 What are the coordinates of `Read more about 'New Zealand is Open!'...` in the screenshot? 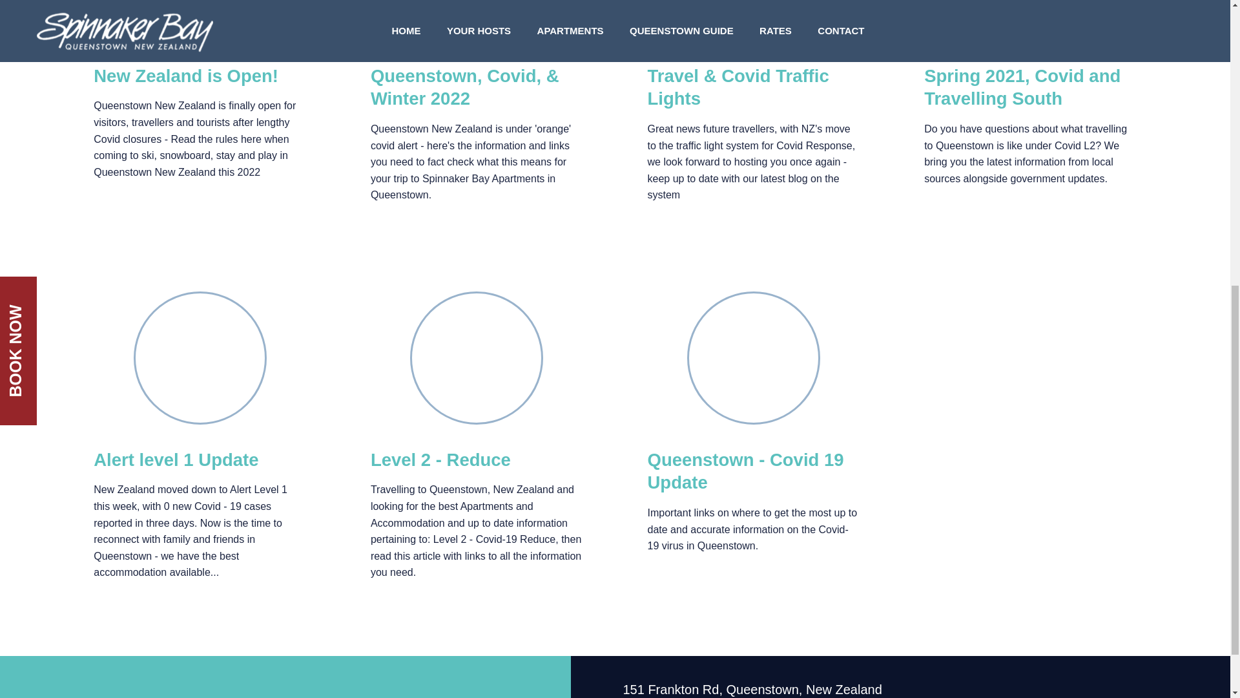 It's located at (200, 19).